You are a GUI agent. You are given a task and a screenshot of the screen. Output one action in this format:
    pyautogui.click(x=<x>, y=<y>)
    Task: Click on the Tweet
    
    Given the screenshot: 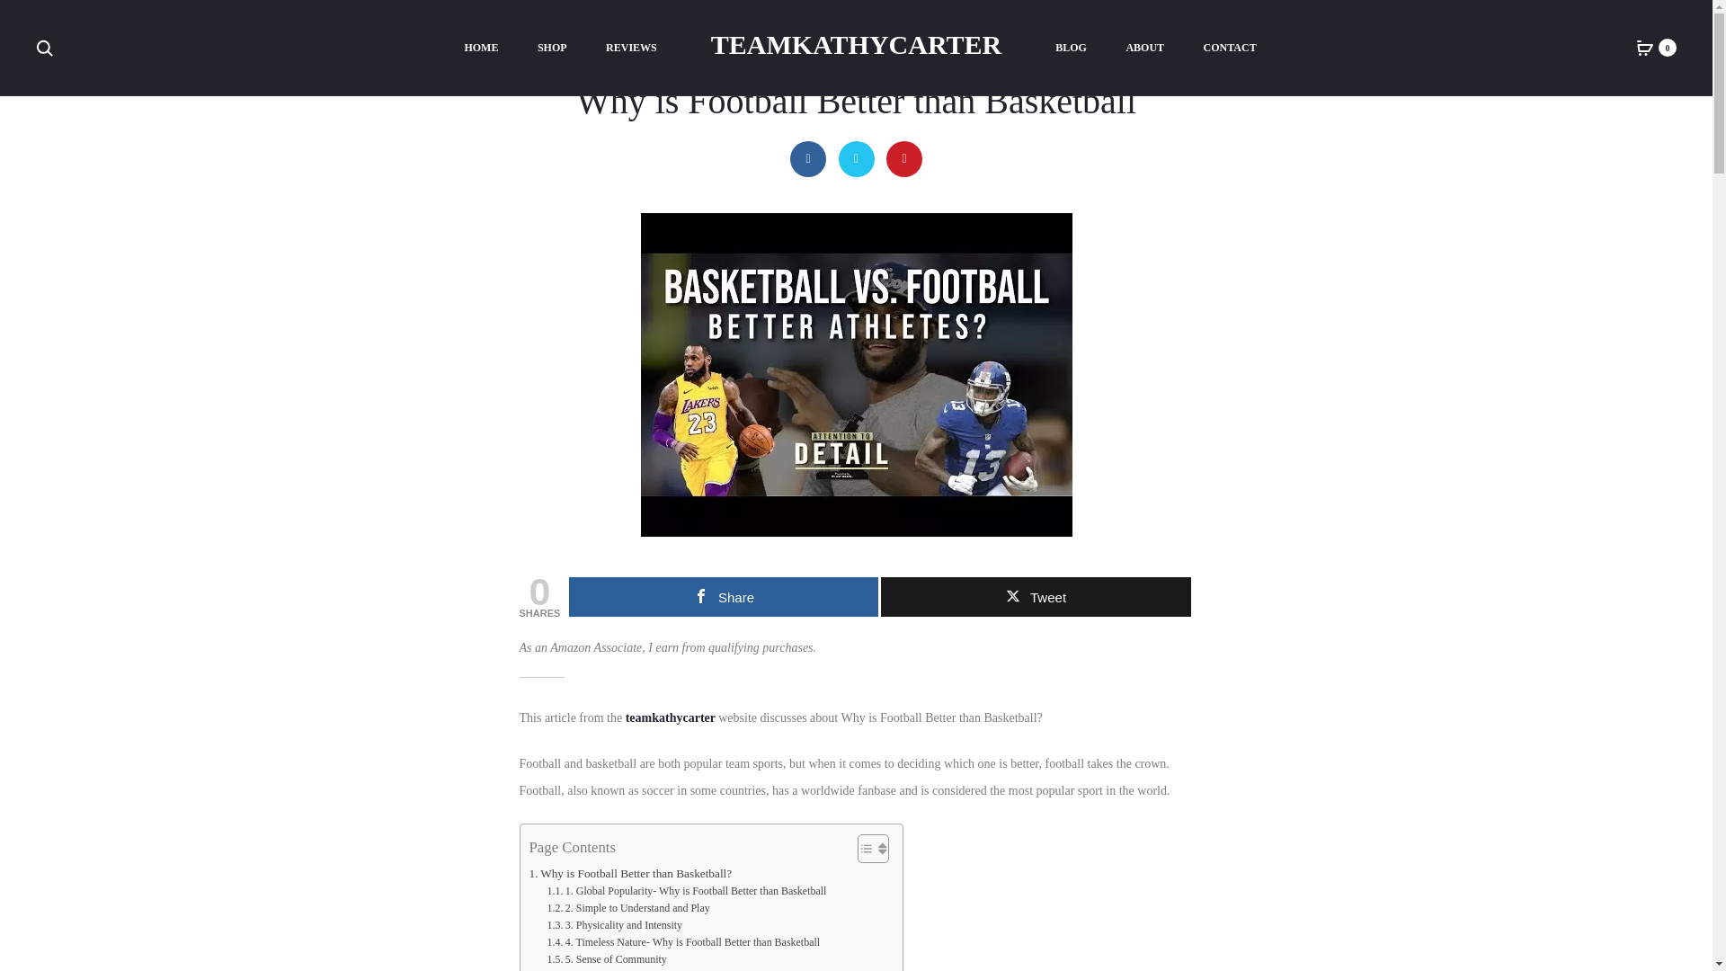 What is the action you would take?
    pyautogui.click(x=1036, y=596)
    